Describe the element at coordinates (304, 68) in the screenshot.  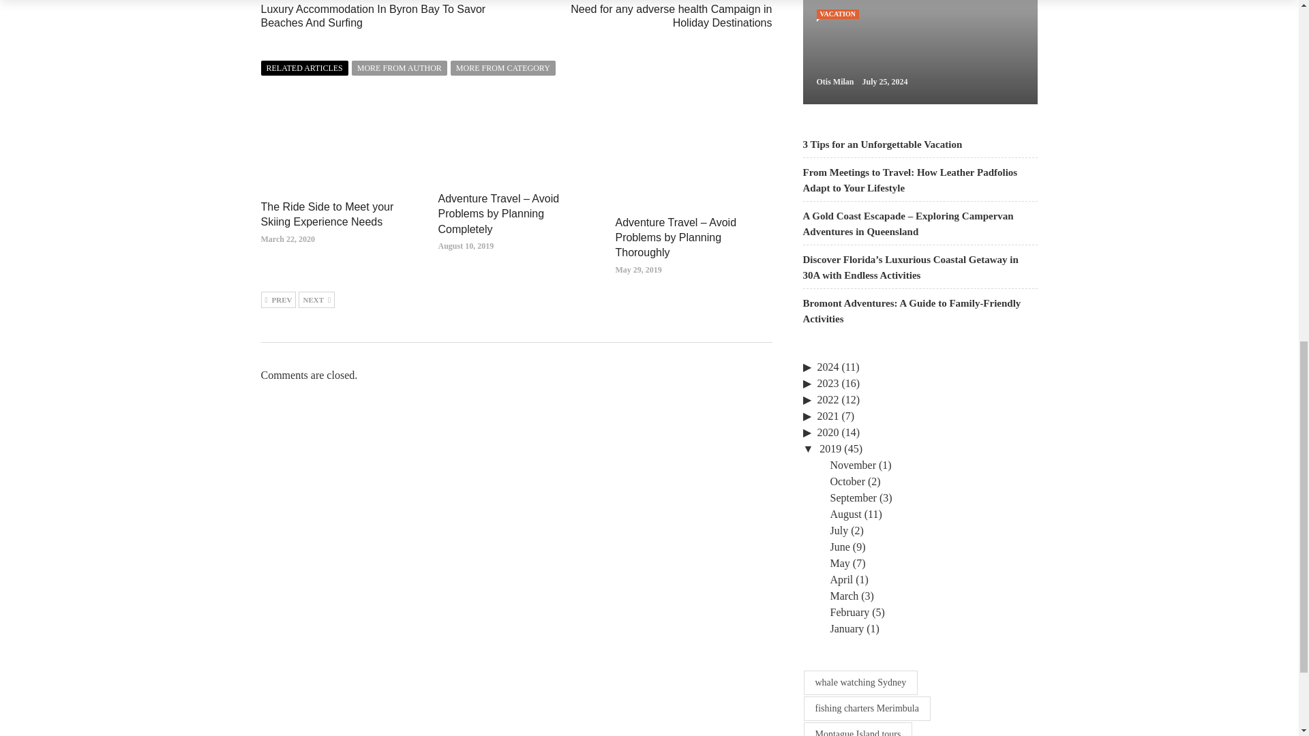
I see `RELATED ARTICLES` at that location.